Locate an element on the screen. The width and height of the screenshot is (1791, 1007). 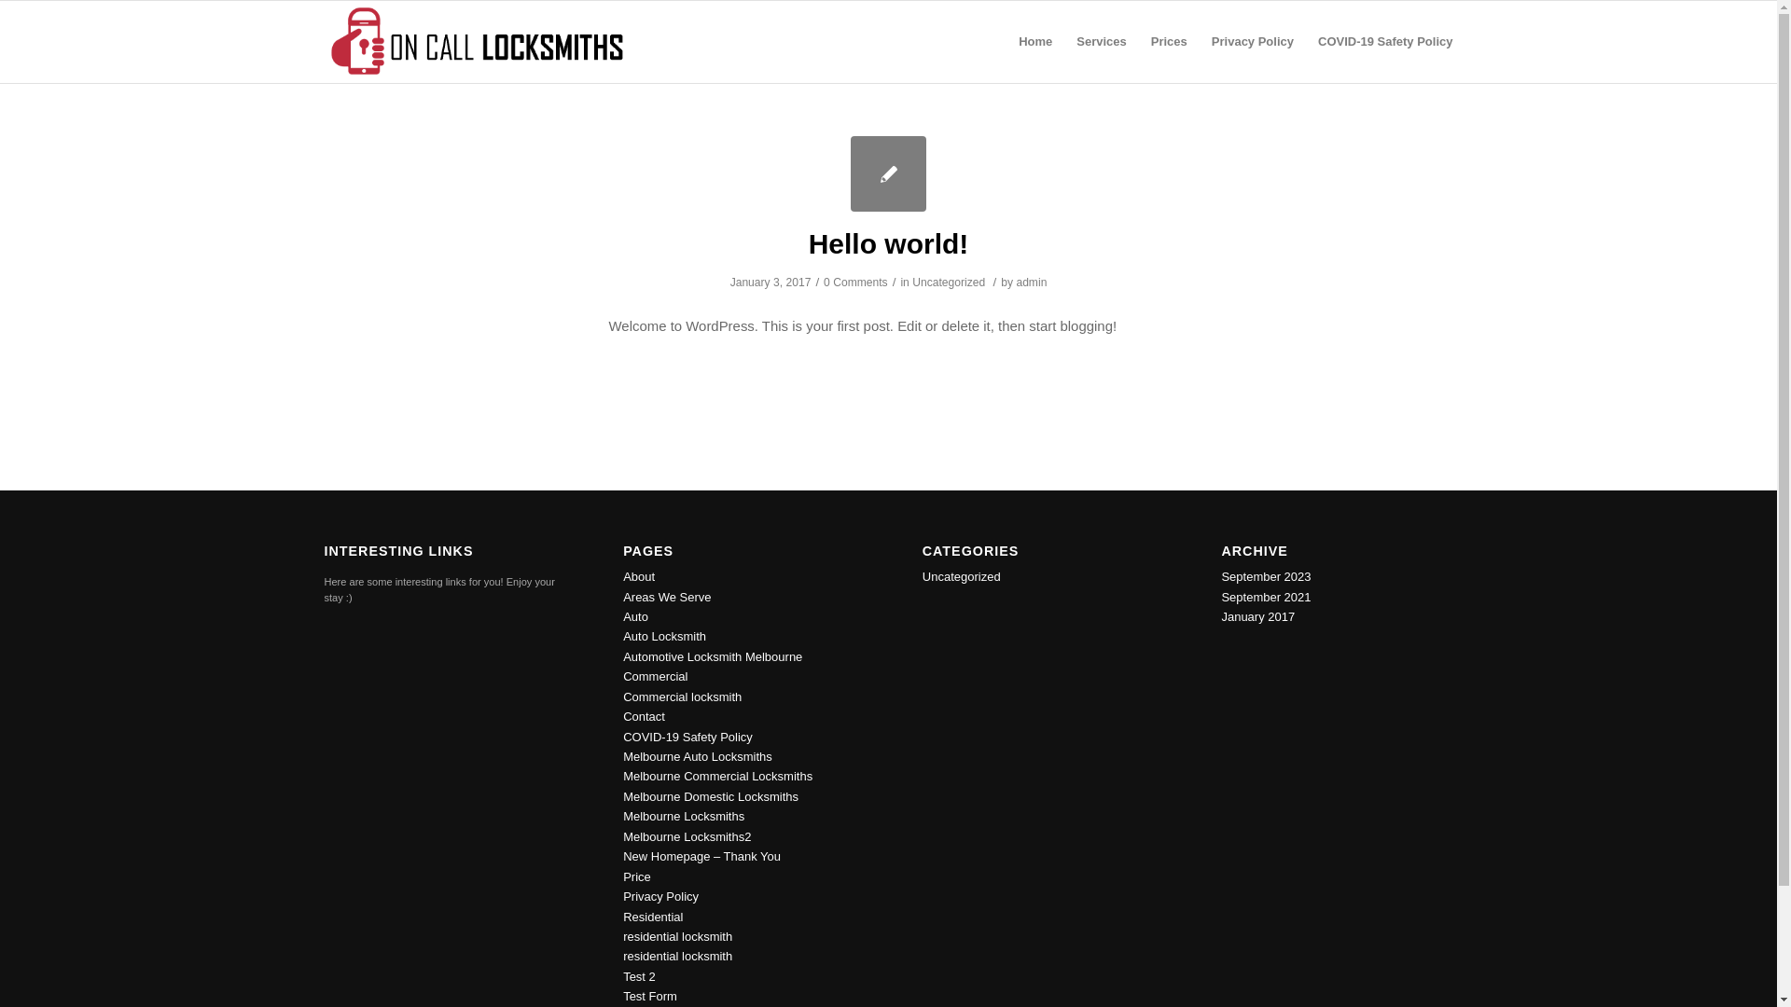
September 2023 is located at coordinates (1266, 576).